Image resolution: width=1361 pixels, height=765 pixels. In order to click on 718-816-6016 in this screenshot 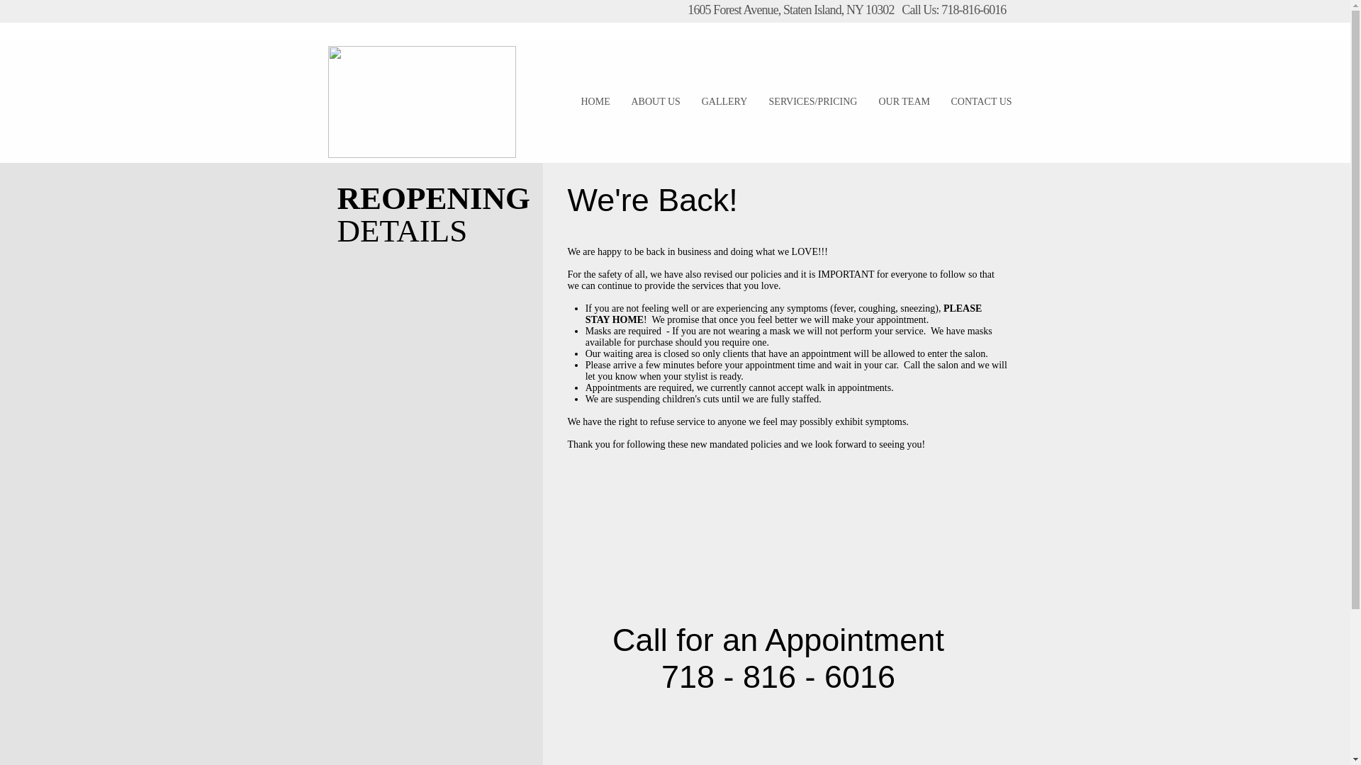, I will do `click(973, 10)`.